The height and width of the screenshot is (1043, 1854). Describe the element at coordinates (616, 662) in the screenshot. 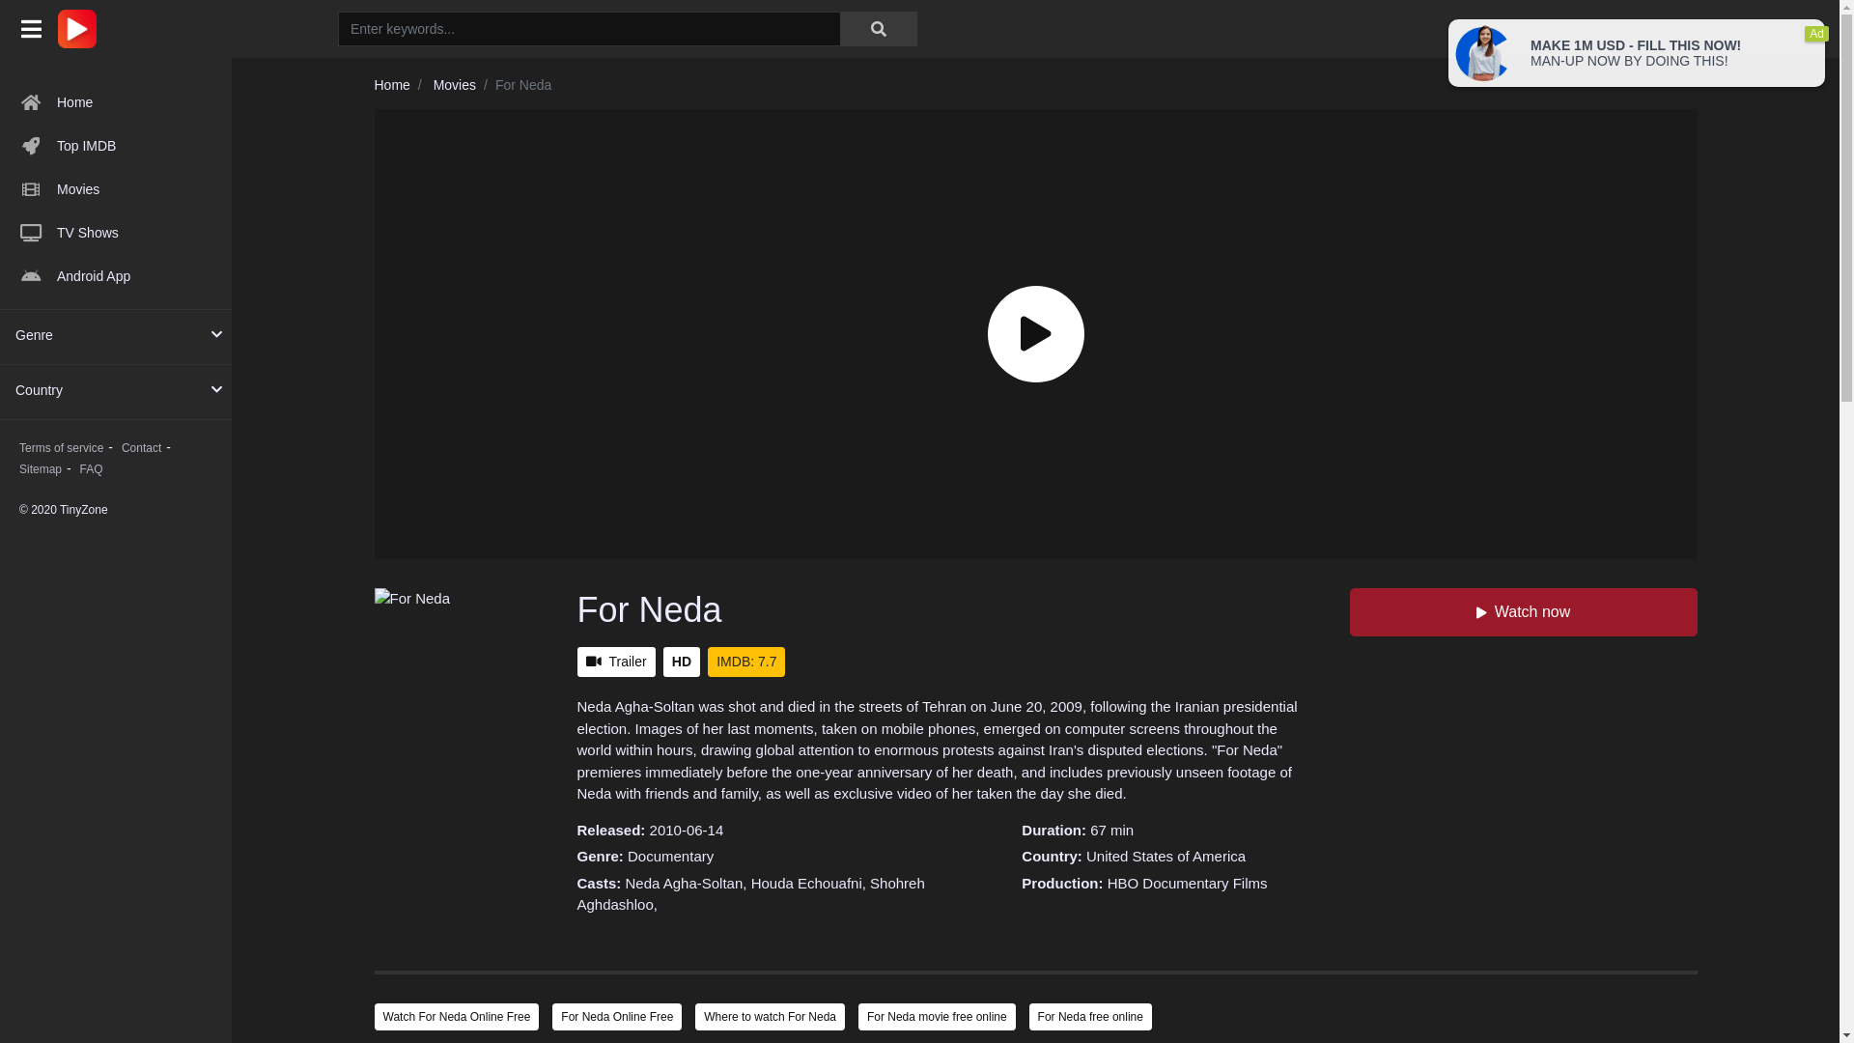

I see `Trailer` at that location.